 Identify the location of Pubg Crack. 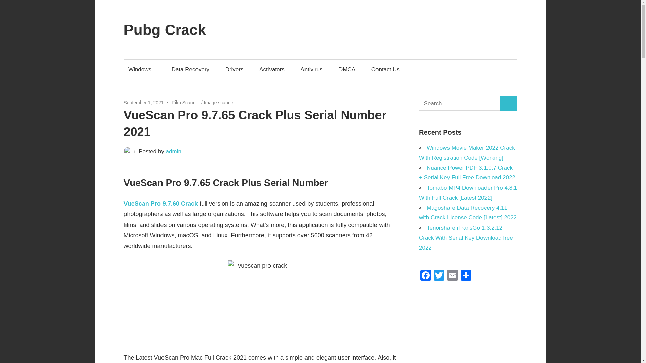
(165, 30).